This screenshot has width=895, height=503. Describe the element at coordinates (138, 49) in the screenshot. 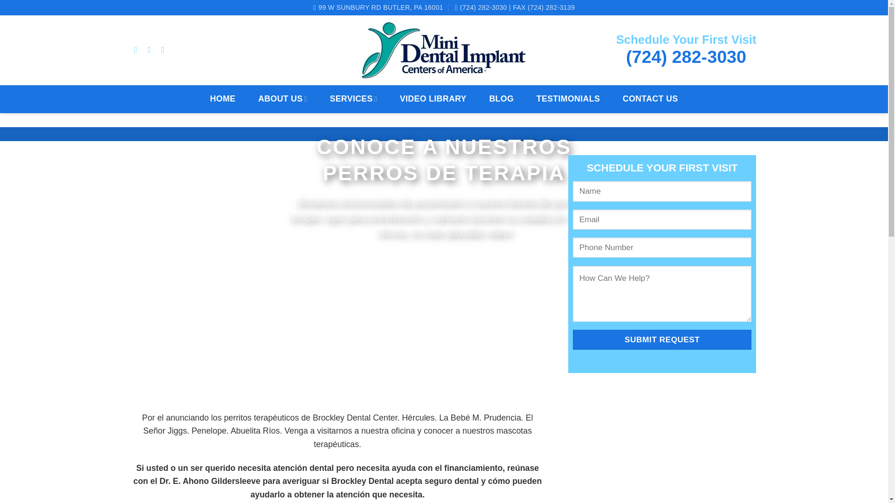

I see `Follow on Facebook` at that location.